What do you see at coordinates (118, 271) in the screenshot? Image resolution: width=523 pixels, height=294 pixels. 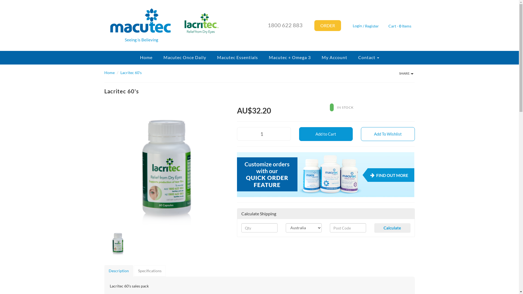 I see `Description` at bounding box center [118, 271].